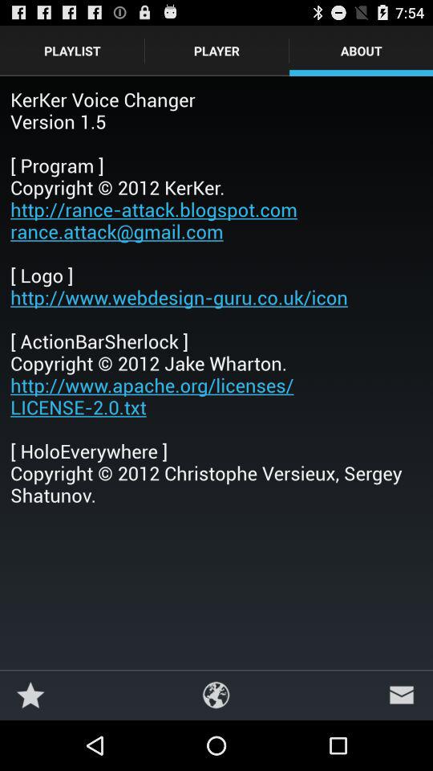 This screenshot has height=771, width=433. Describe the element at coordinates (30, 694) in the screenshot. I see `launch the item at the bottom left corner` at that location.